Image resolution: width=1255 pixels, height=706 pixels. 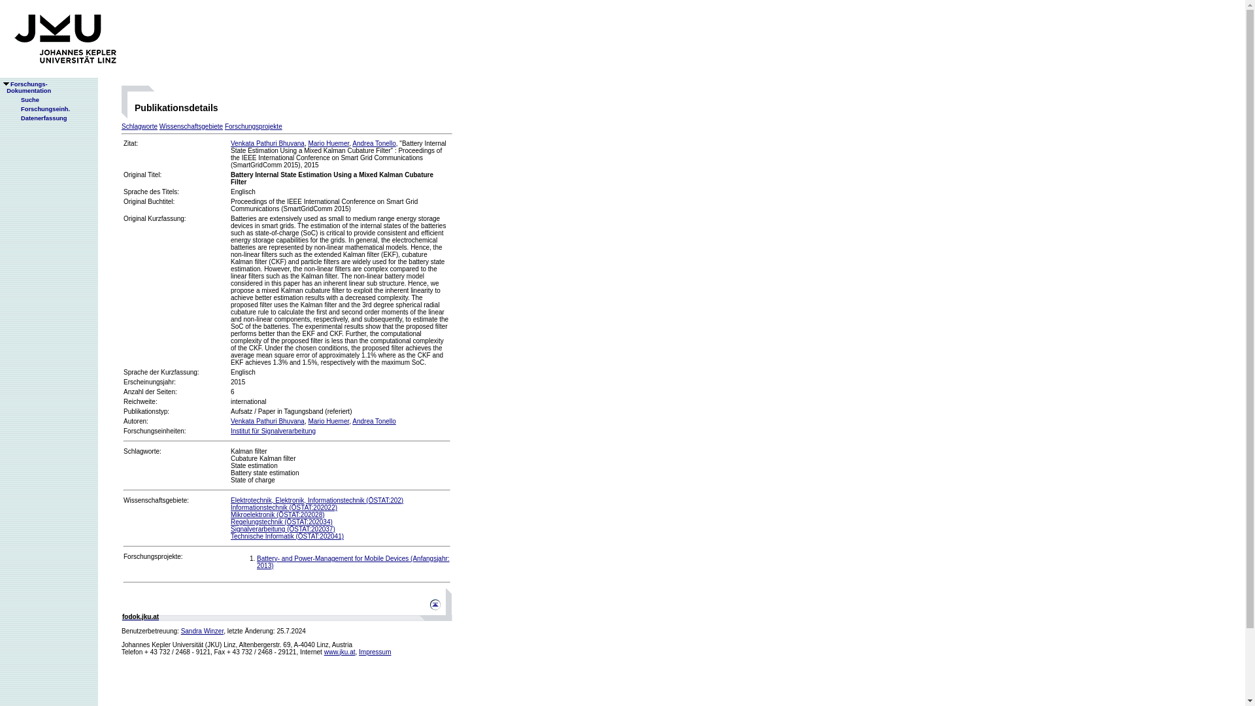 What do you see at coordinates (142, 451) in the screenshot?
I see `Venkata Pathuri Bhuvana` at bounding box center [142, 451].